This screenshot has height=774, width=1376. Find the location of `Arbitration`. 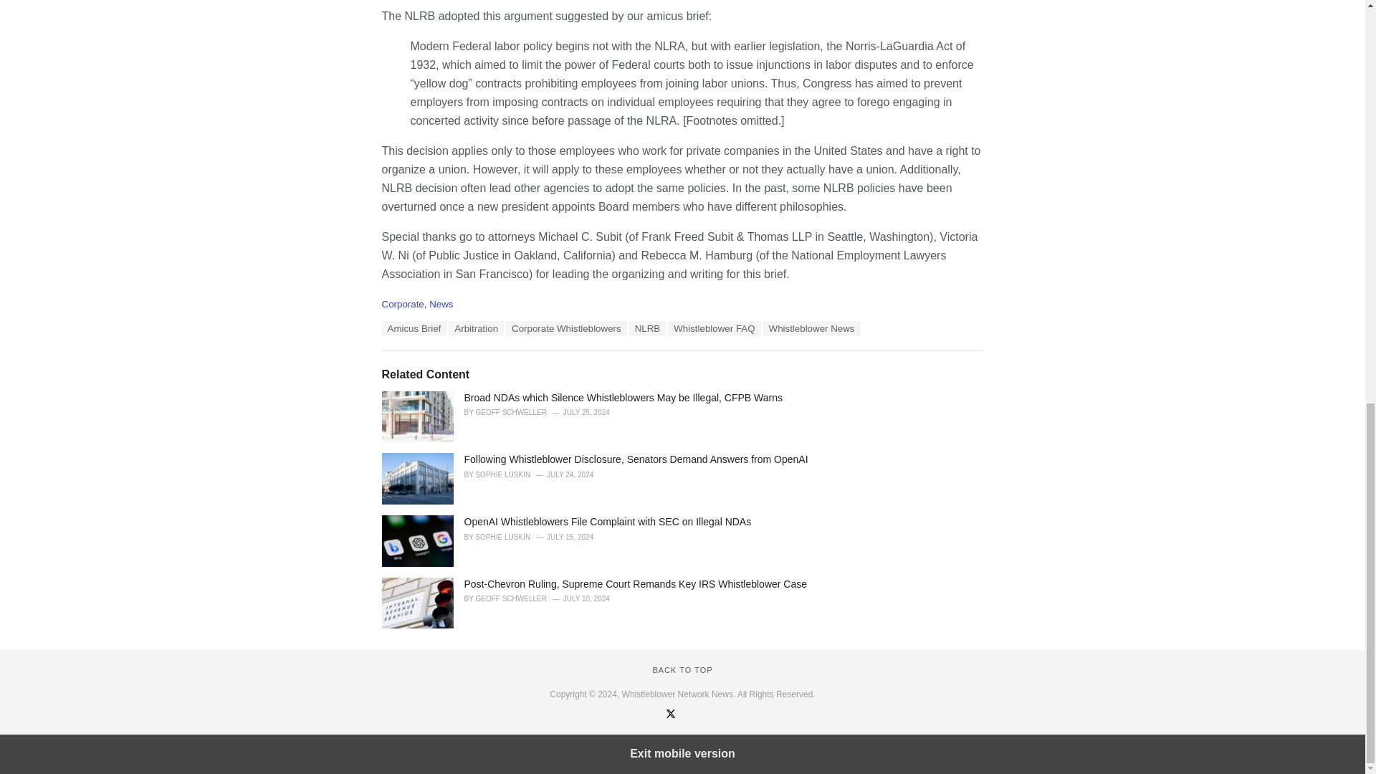

Arbitration is located at coordinates (476, 328).